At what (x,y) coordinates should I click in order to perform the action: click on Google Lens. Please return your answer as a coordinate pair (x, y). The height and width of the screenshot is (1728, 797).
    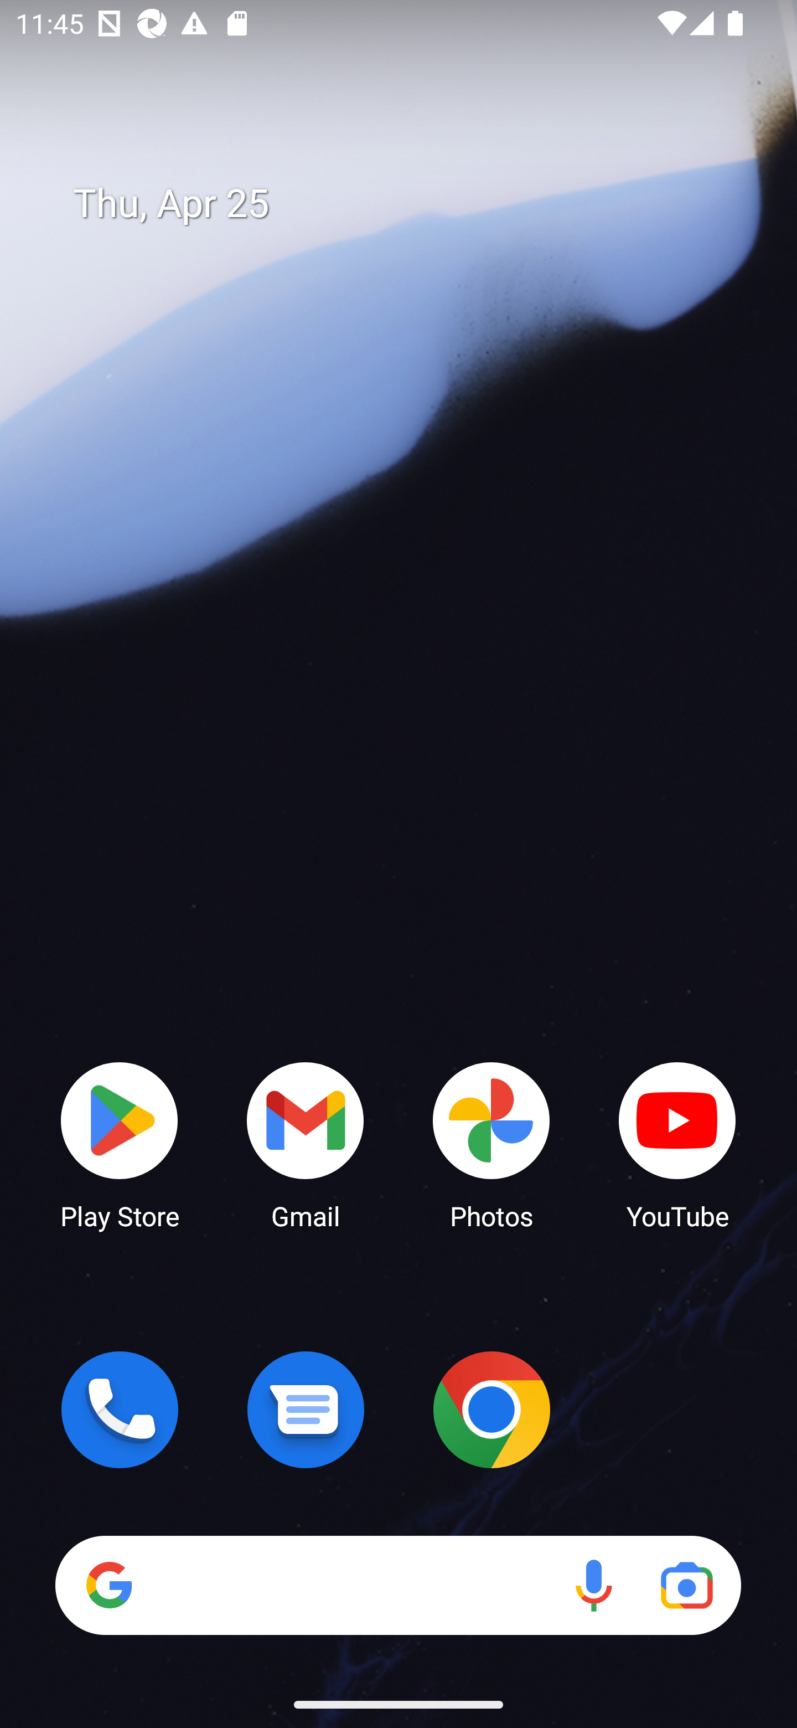
    Looking at the image, I should click on (686, 1585).